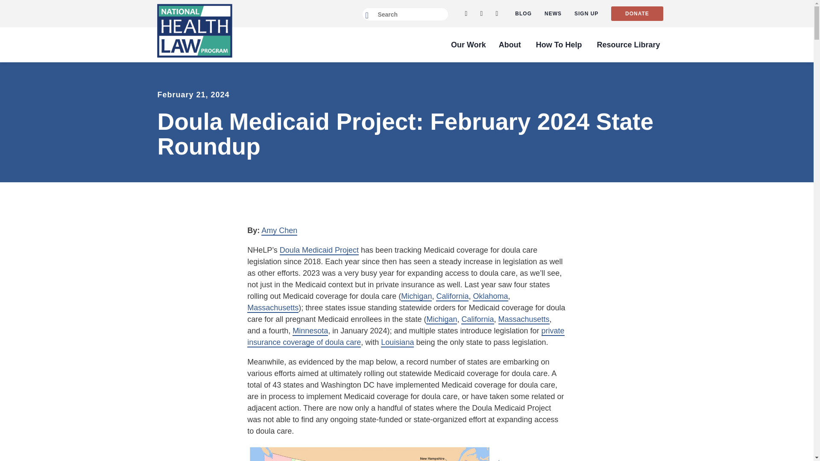 The height and width of the screenshot is (461, 820). I want to click on Go to the About Page, so click(510, 44).